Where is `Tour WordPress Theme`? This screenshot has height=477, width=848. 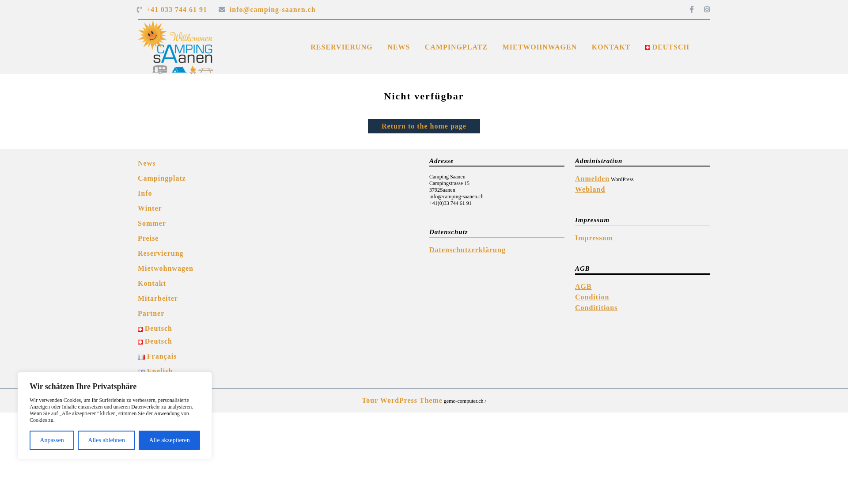
Tour WordPress Theme is located at coordinates (402, 400).